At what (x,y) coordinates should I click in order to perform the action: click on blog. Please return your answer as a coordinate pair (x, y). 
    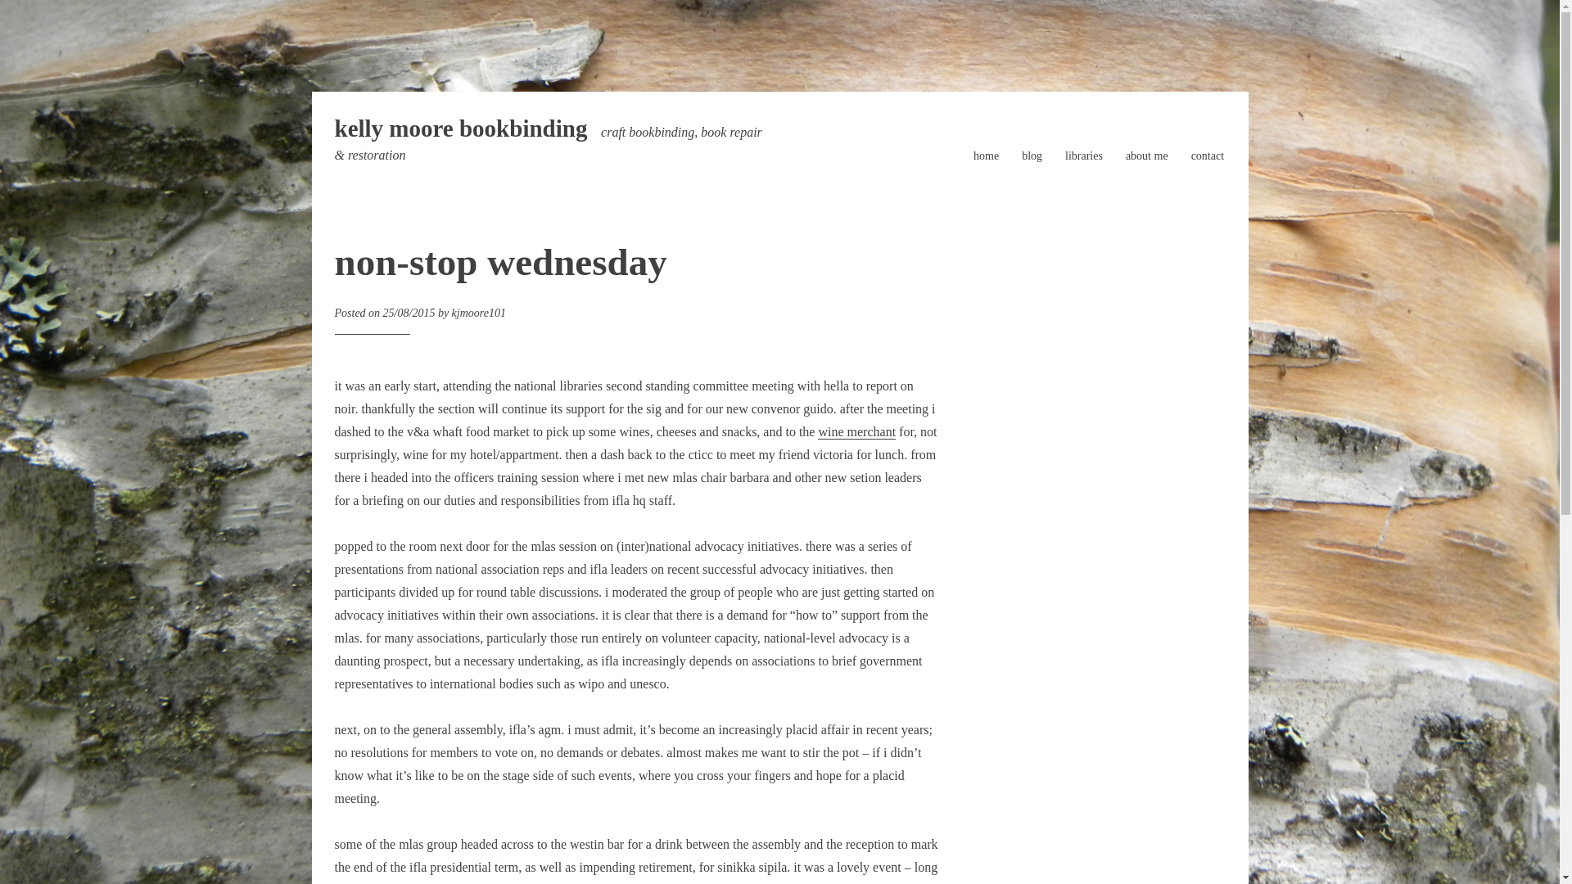
    Looking at the image, I should click on (1032, 156).